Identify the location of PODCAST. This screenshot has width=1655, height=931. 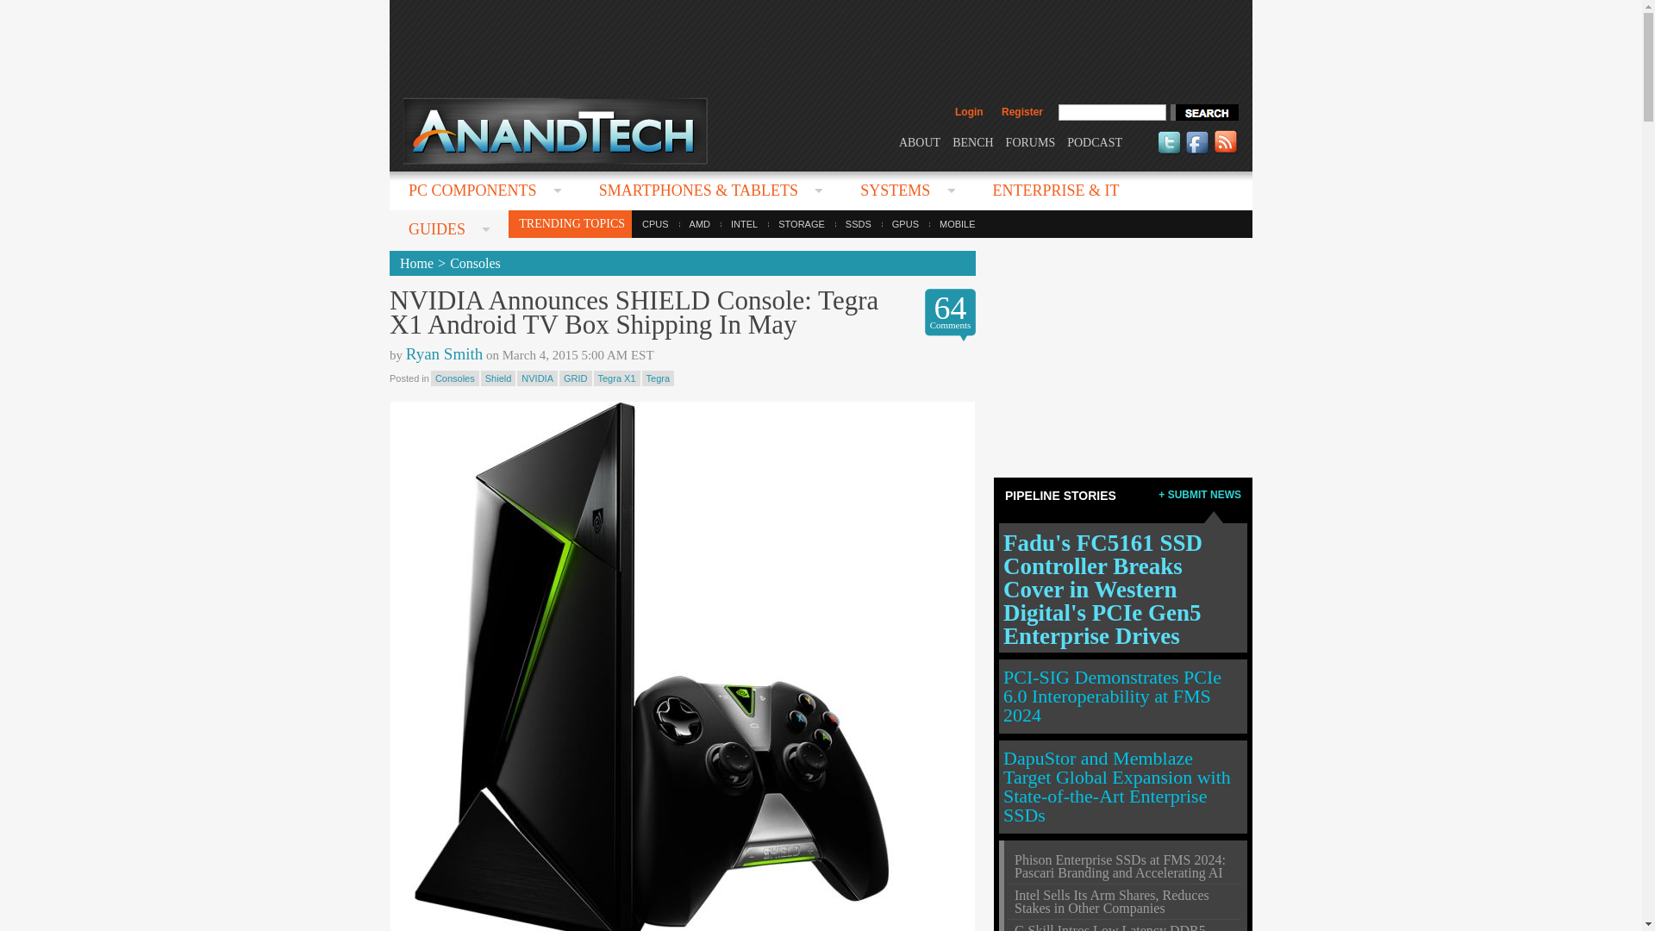
(1095, 141).